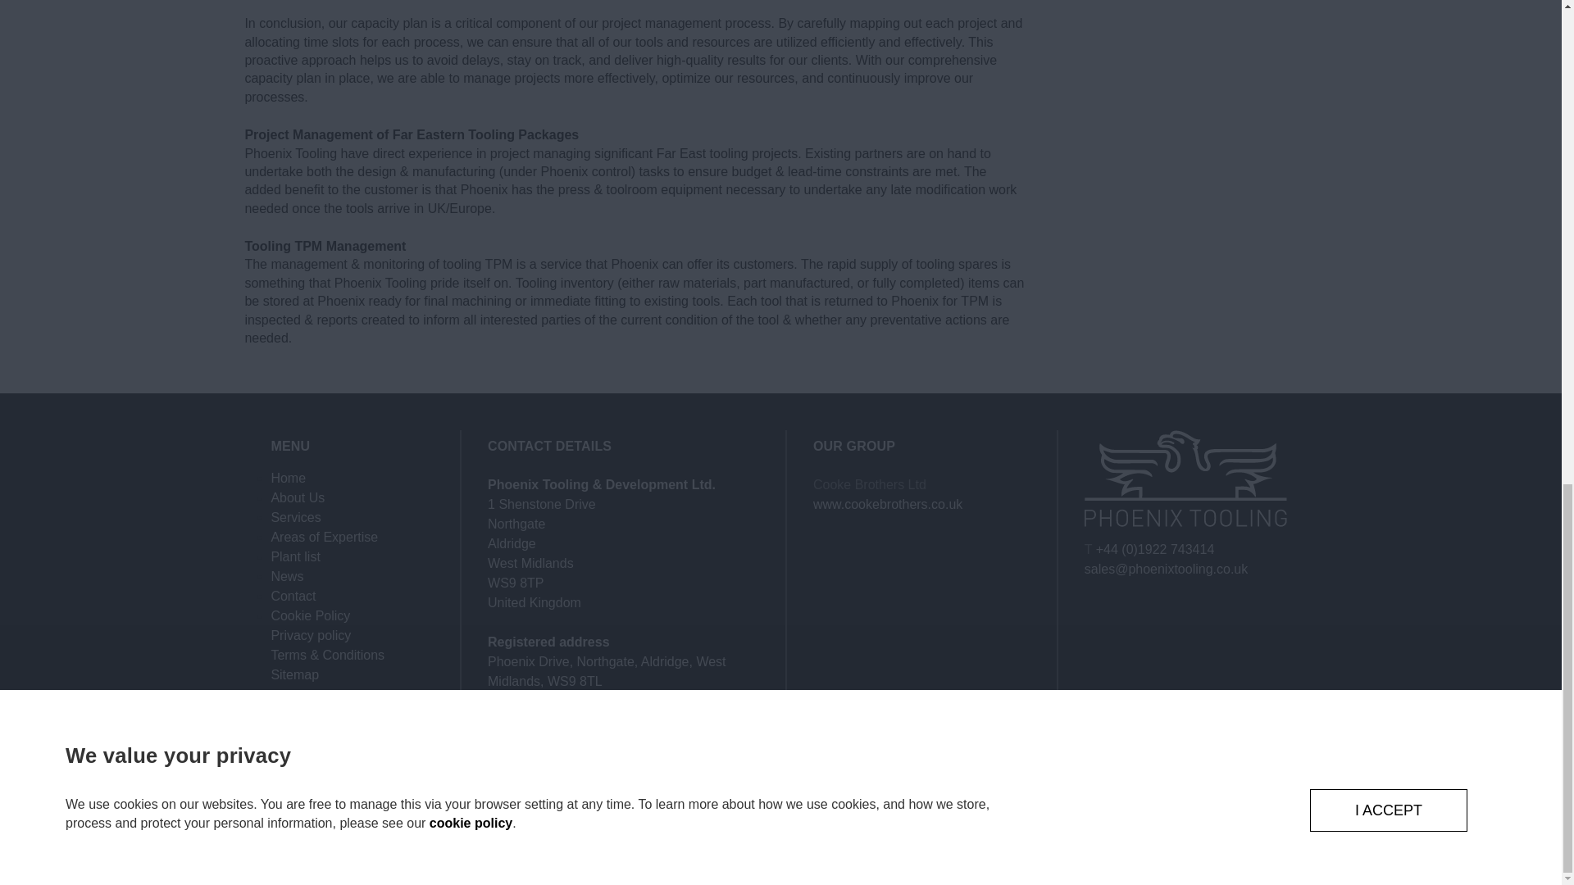  Describe the element at coordinates (887, 504) in the screenshot. I see `Cook Brothers Ltd` at that location.